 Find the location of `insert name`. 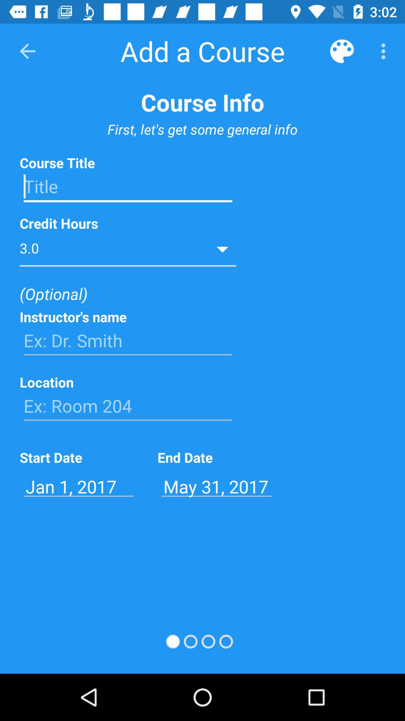

insert name is located at coordinates (128, 341).